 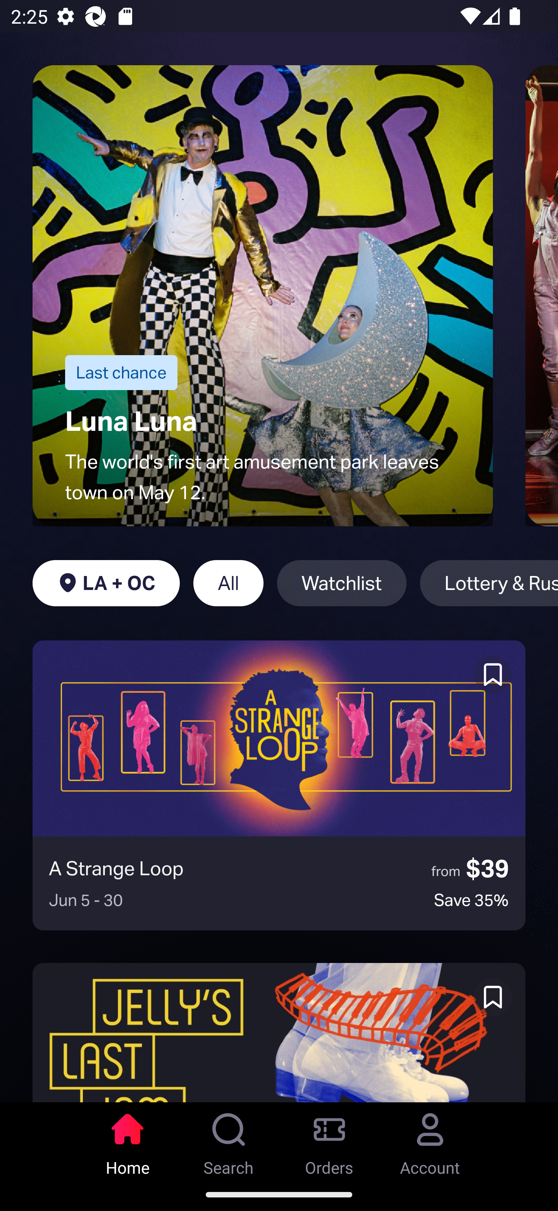 I want to click on Lottery & Rush, so click(x=489, y=583).